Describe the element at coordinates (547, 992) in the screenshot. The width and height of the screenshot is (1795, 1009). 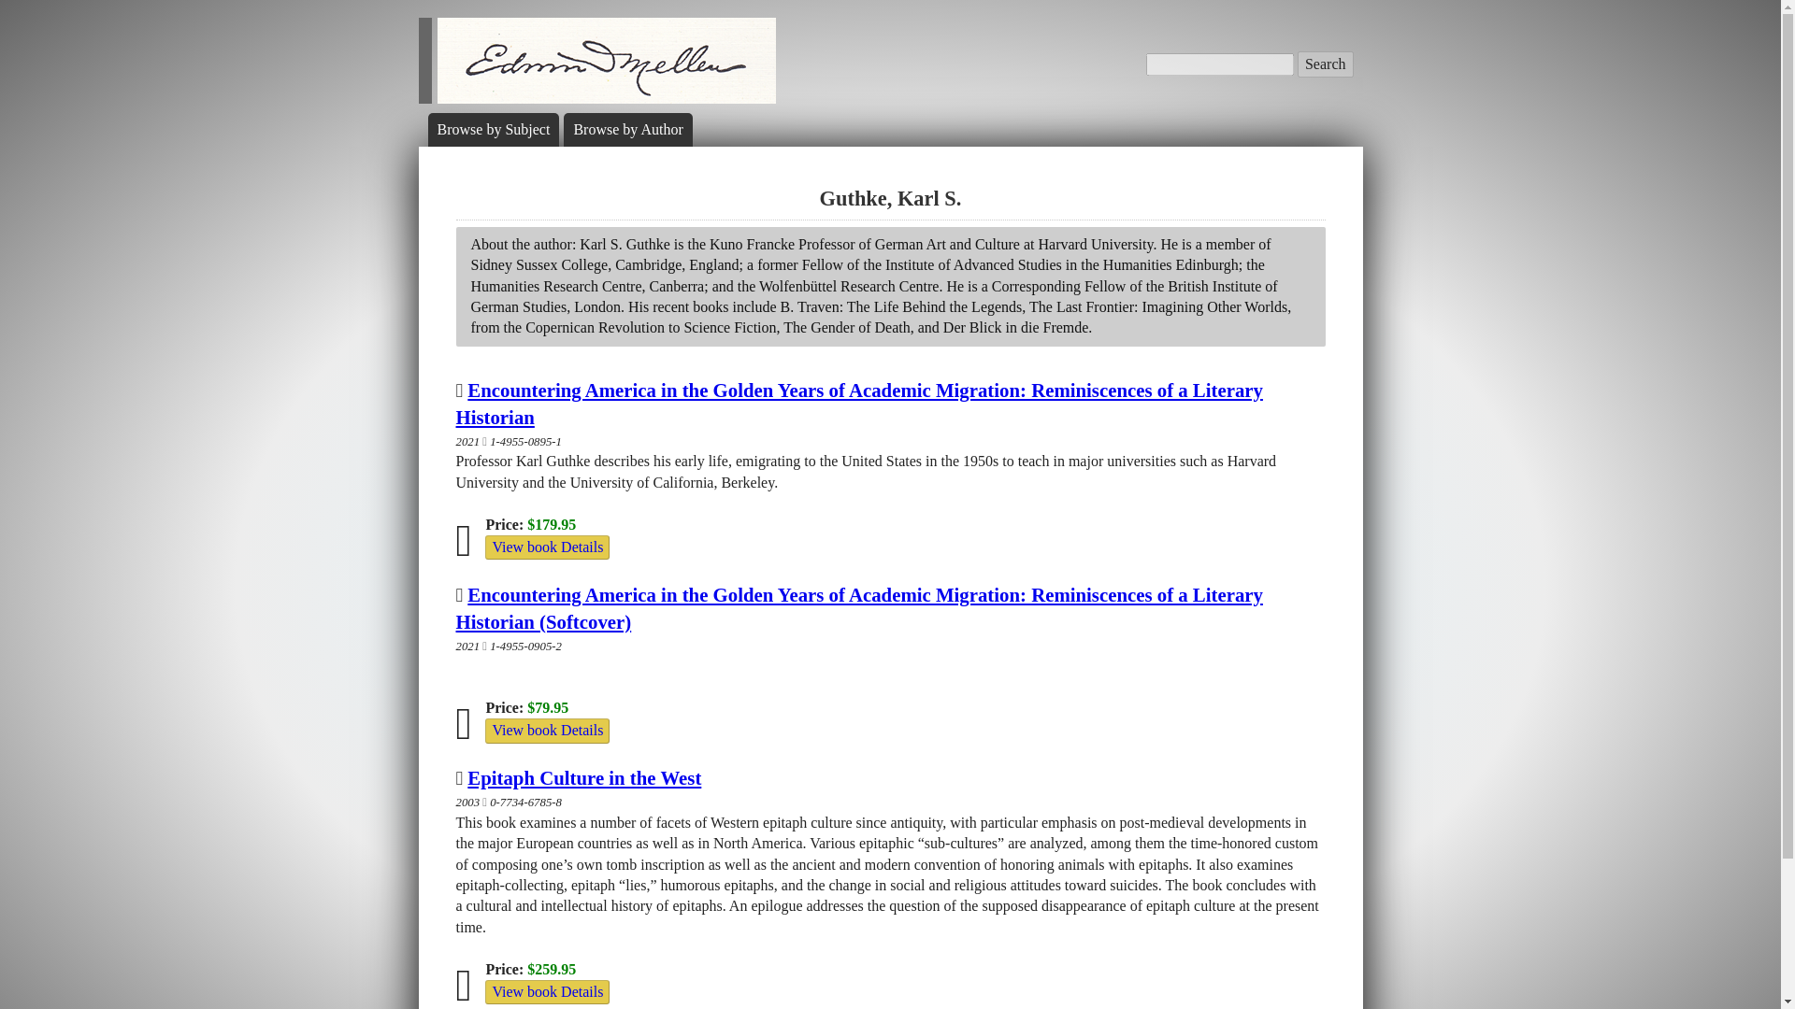
I see `View book Details` at that location.